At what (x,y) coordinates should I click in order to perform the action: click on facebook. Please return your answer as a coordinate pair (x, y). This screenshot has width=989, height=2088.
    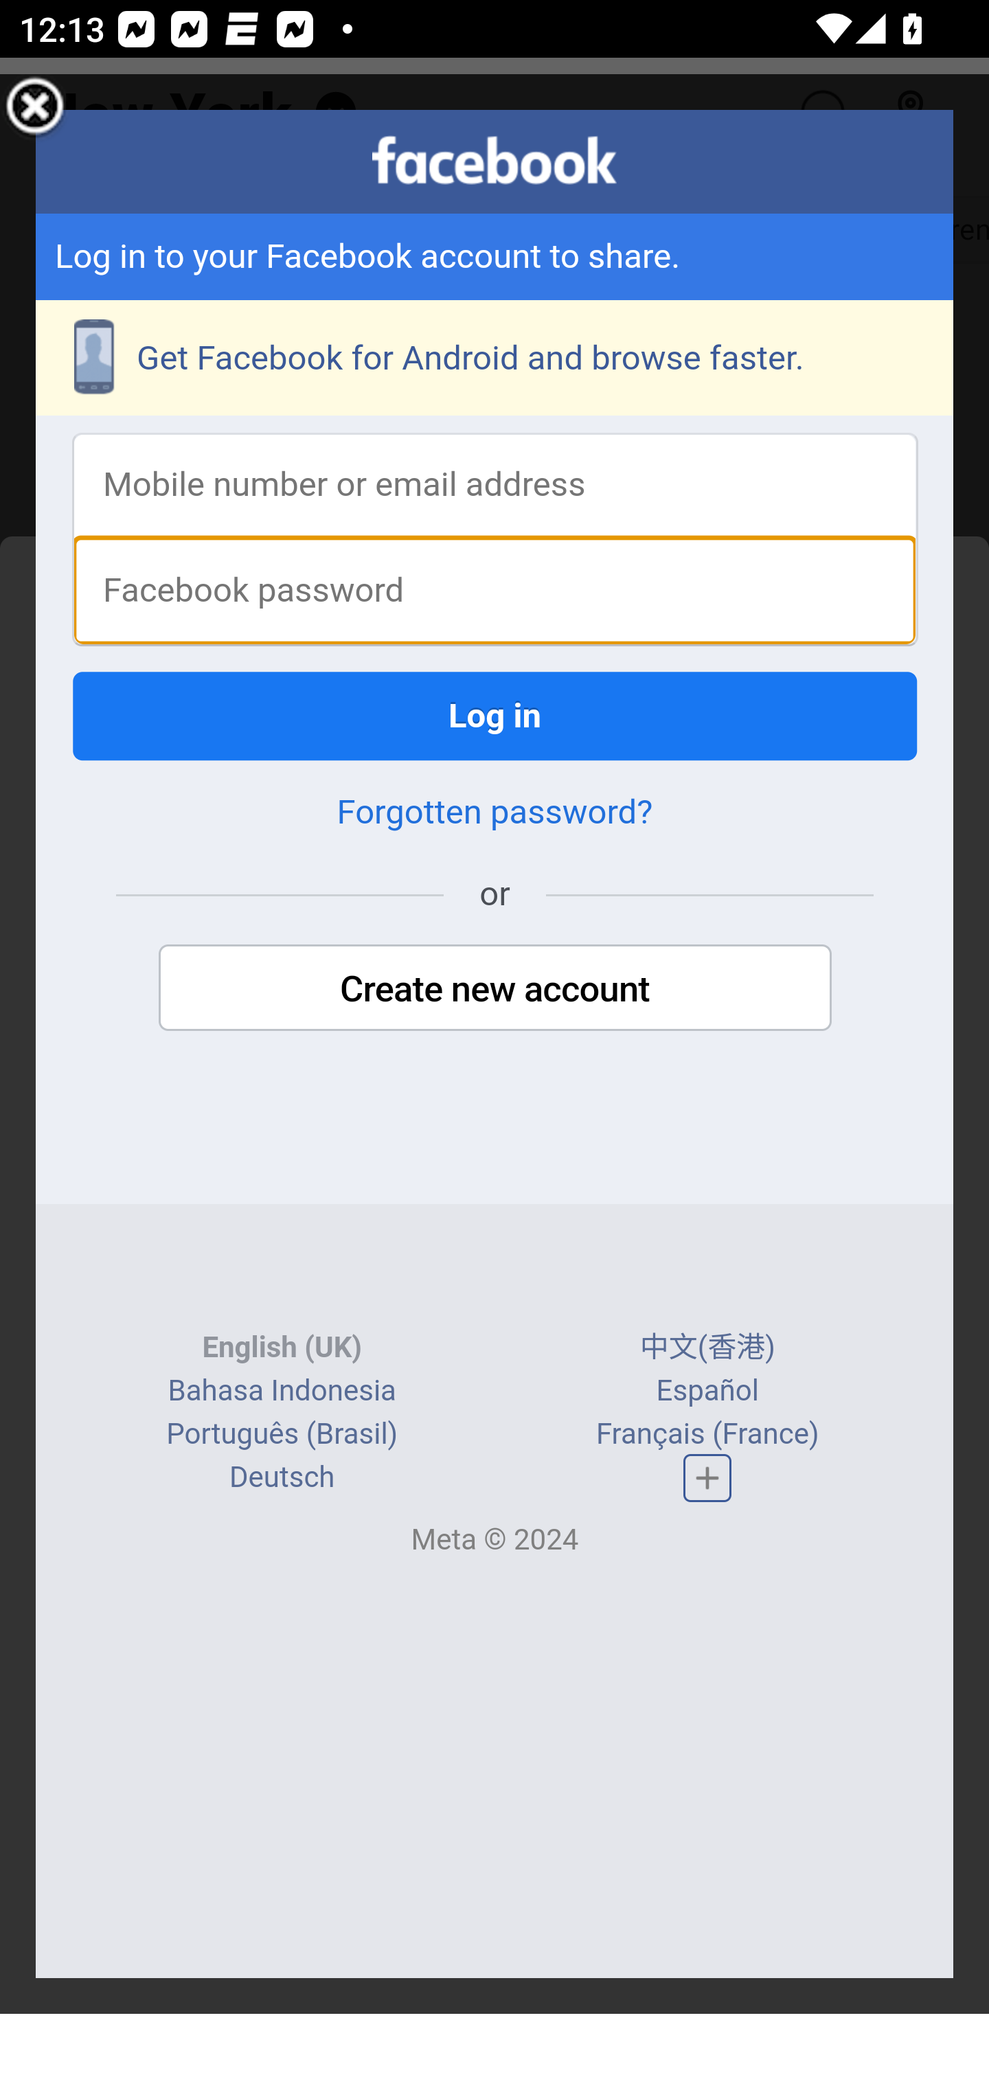
    Looking at the image, I should click on (495, 161).